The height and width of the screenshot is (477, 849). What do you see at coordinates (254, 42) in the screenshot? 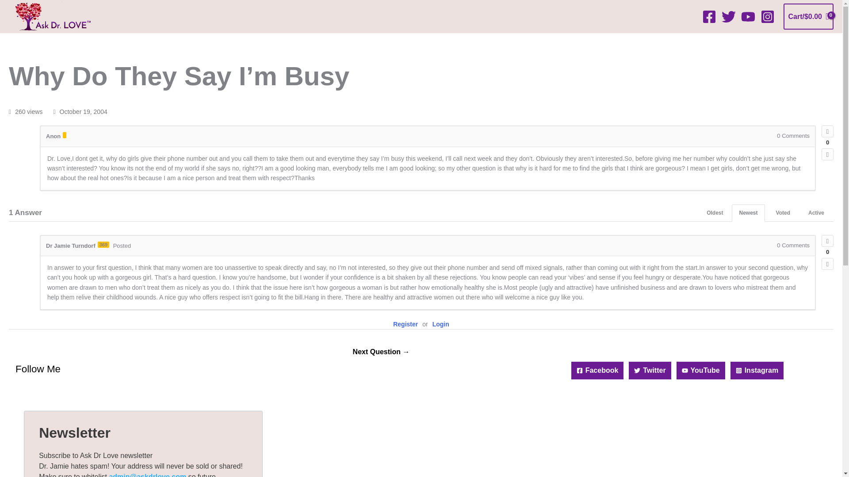
I see `About` at bounding box center [254, 42].